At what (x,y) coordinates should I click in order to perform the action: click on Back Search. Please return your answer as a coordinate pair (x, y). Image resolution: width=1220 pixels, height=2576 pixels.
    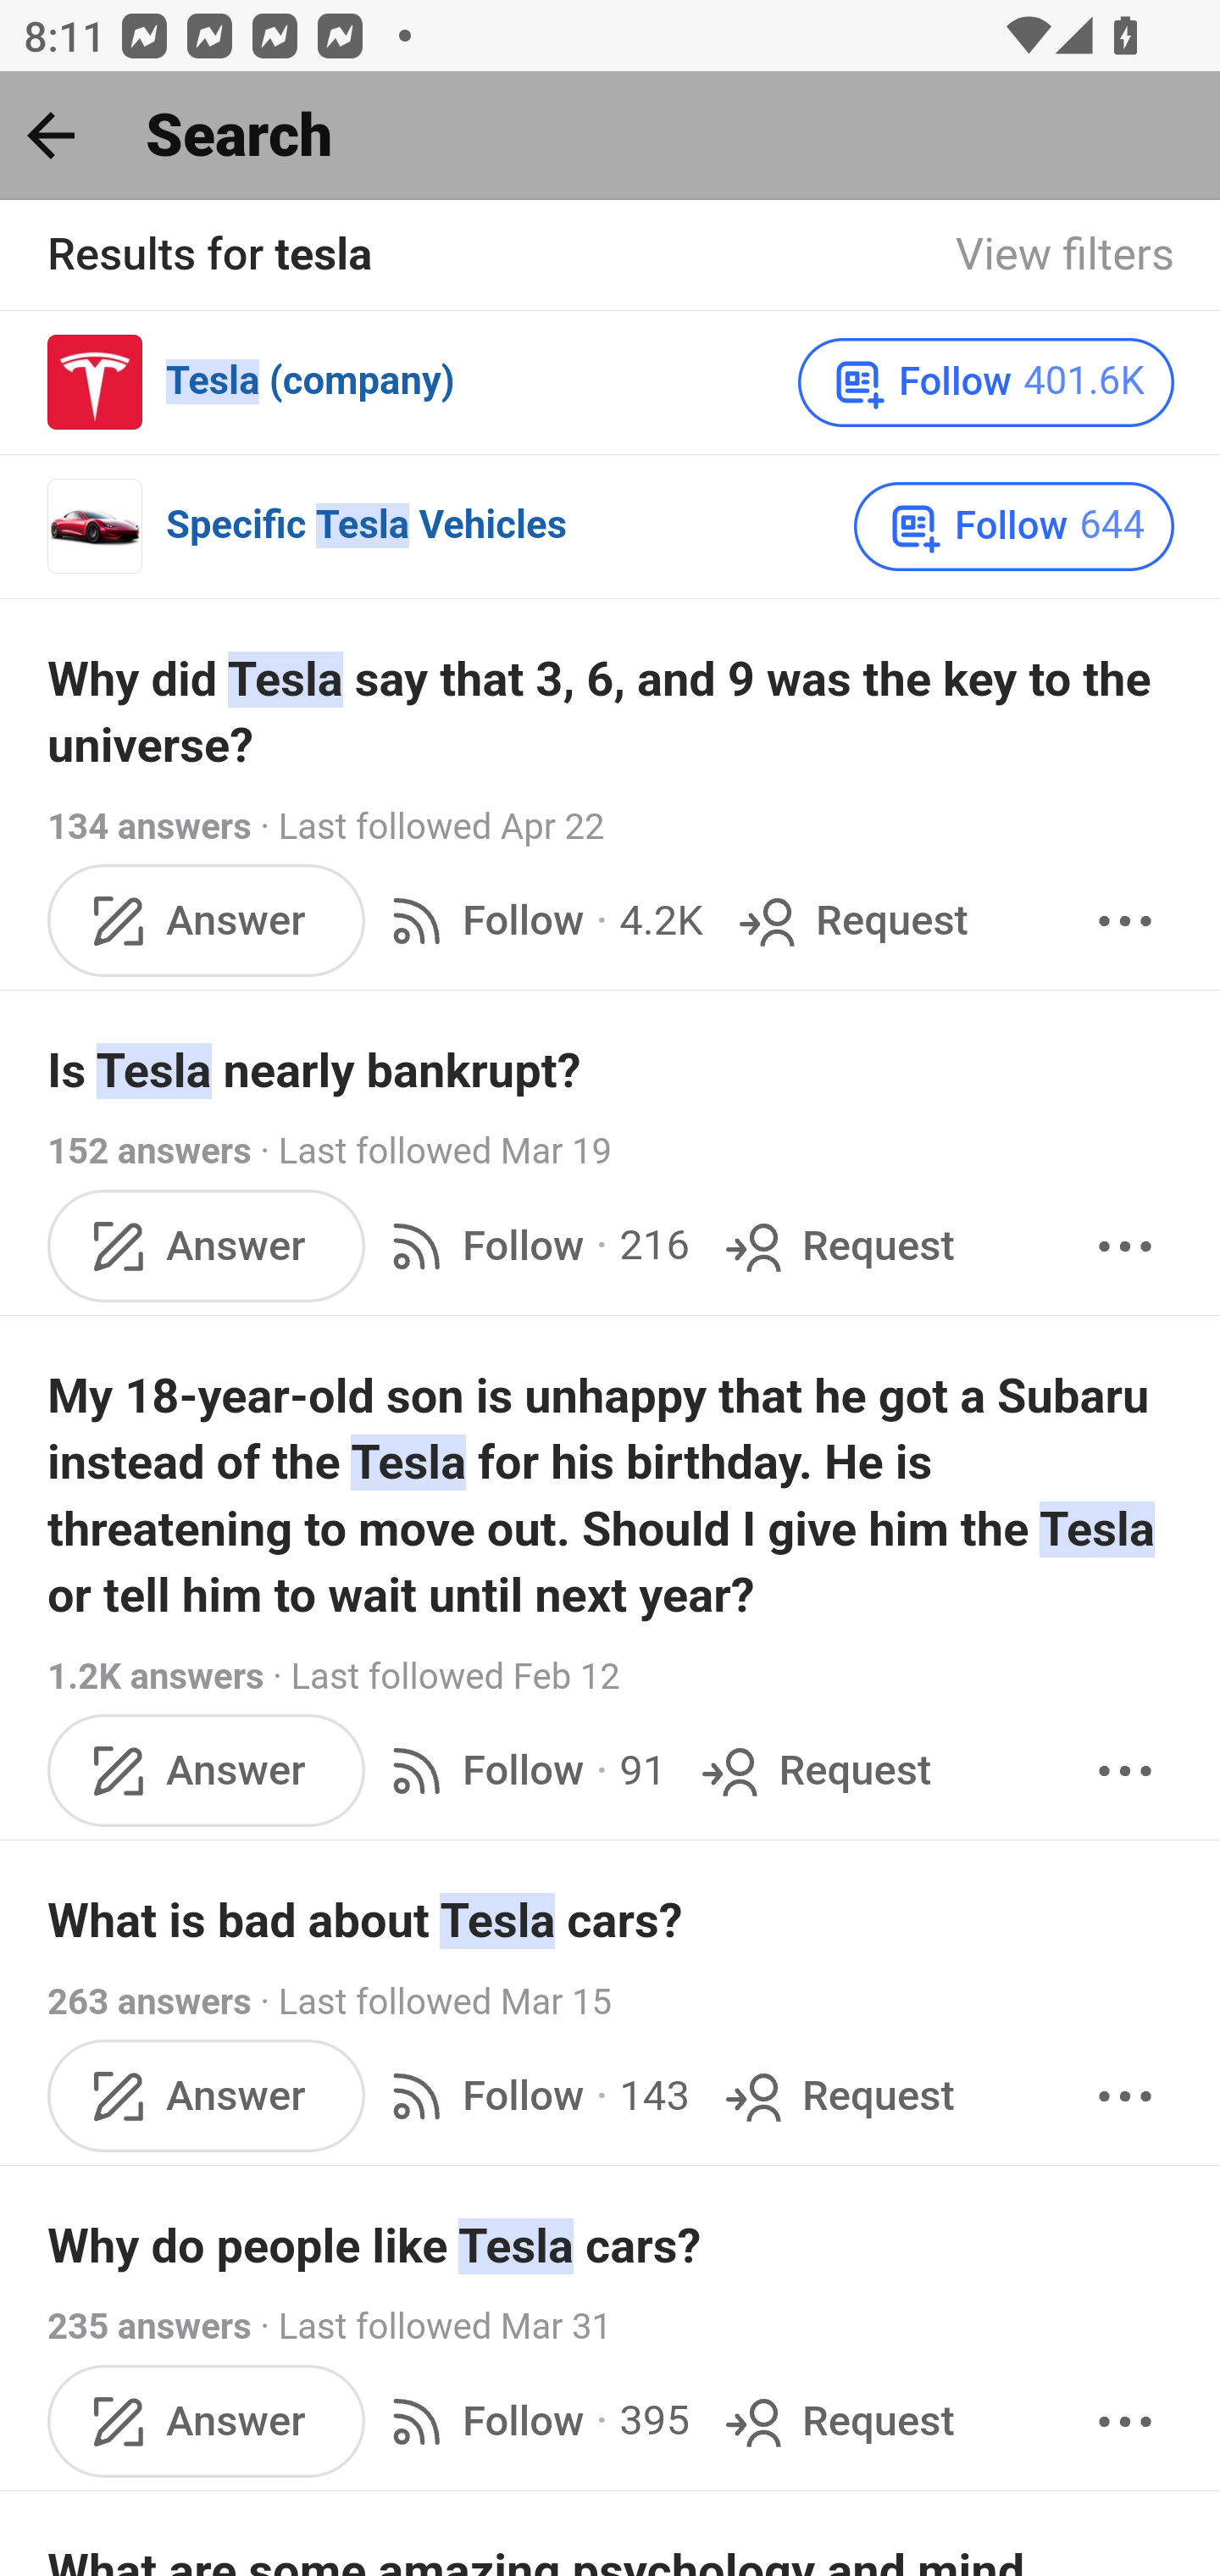
    Looking at the image, I should click on (610, 136).